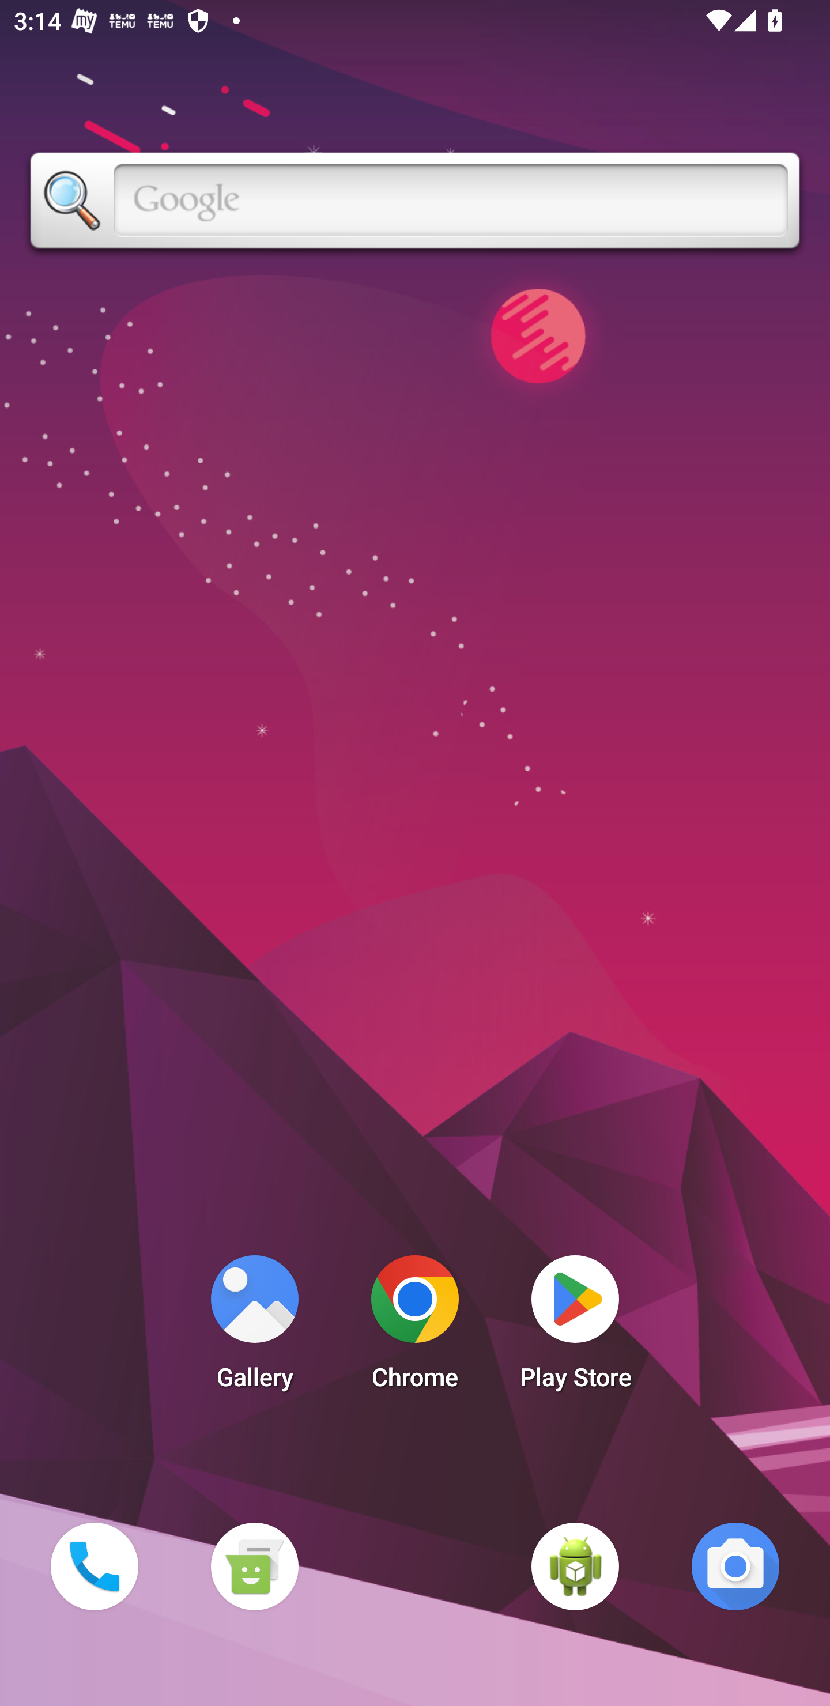 The width and height of the screenshot is (830, 1706). I want to click on Play Store, so click(575, 1328).